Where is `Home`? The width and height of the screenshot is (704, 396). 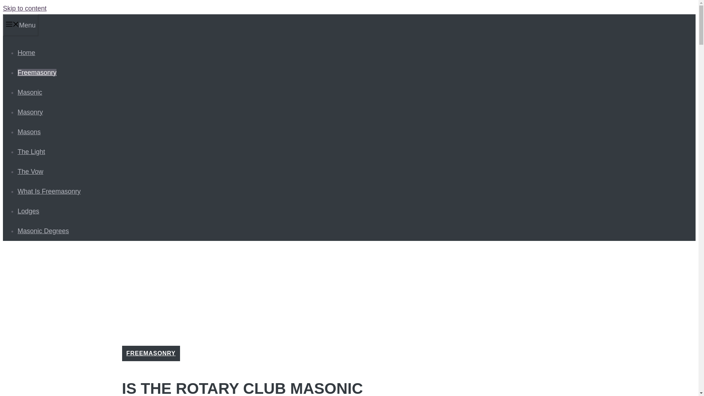 Home is located at coordinates (26, 53).